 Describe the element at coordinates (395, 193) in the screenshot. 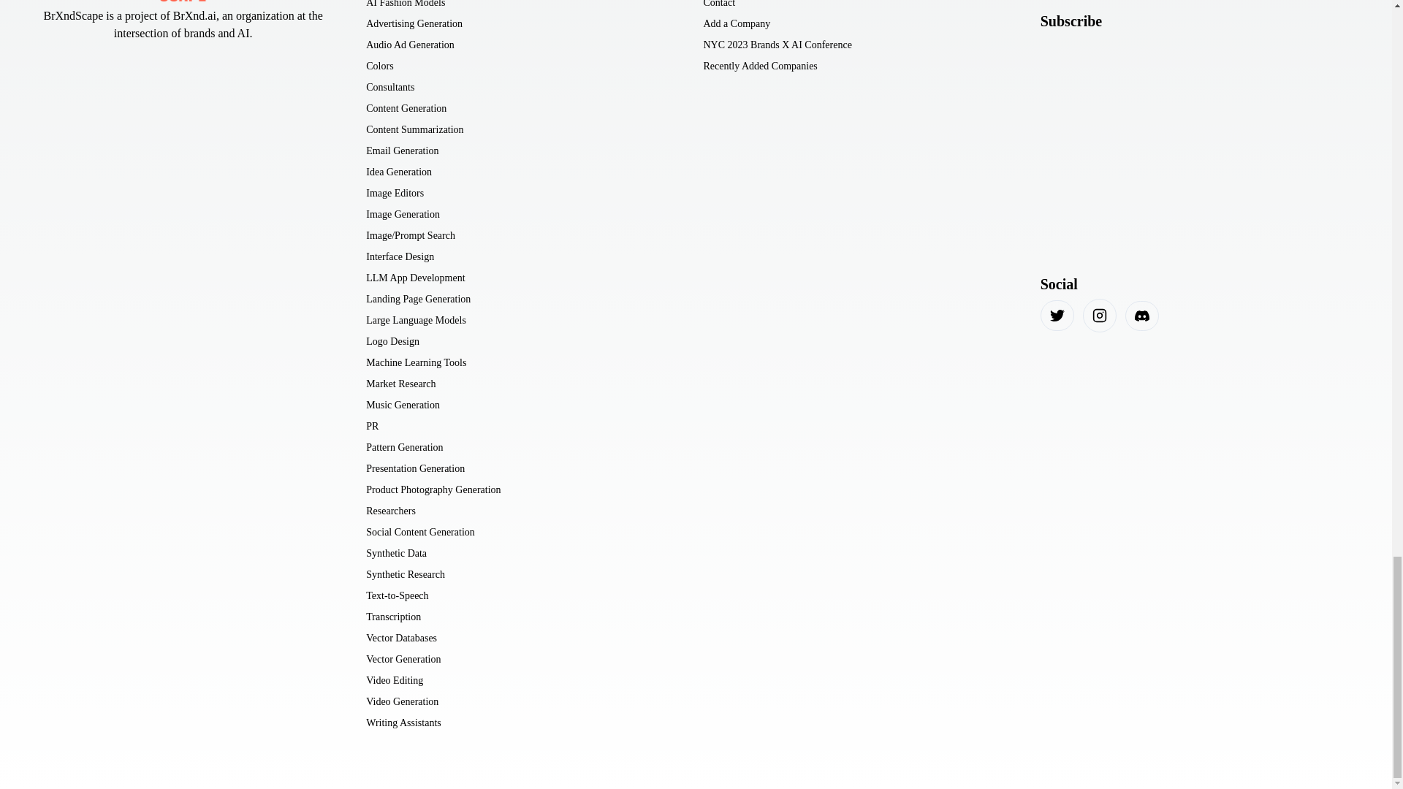

I see `Image Editors` at that location.